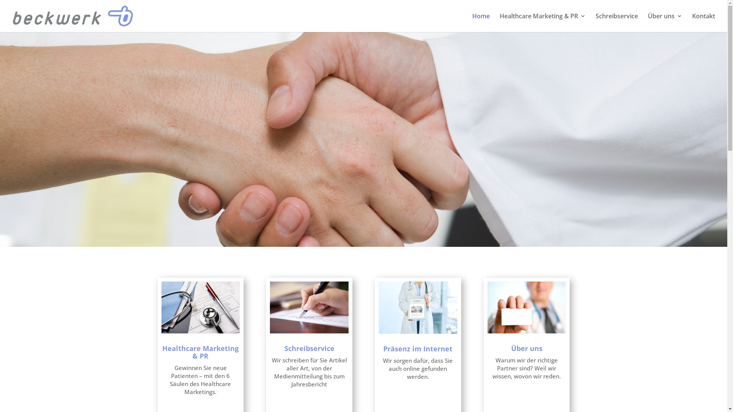 This screenshot has height=412, width=733. Describe the element at coordinates (481, 23) in the screenshot. I see `Home` at that location.